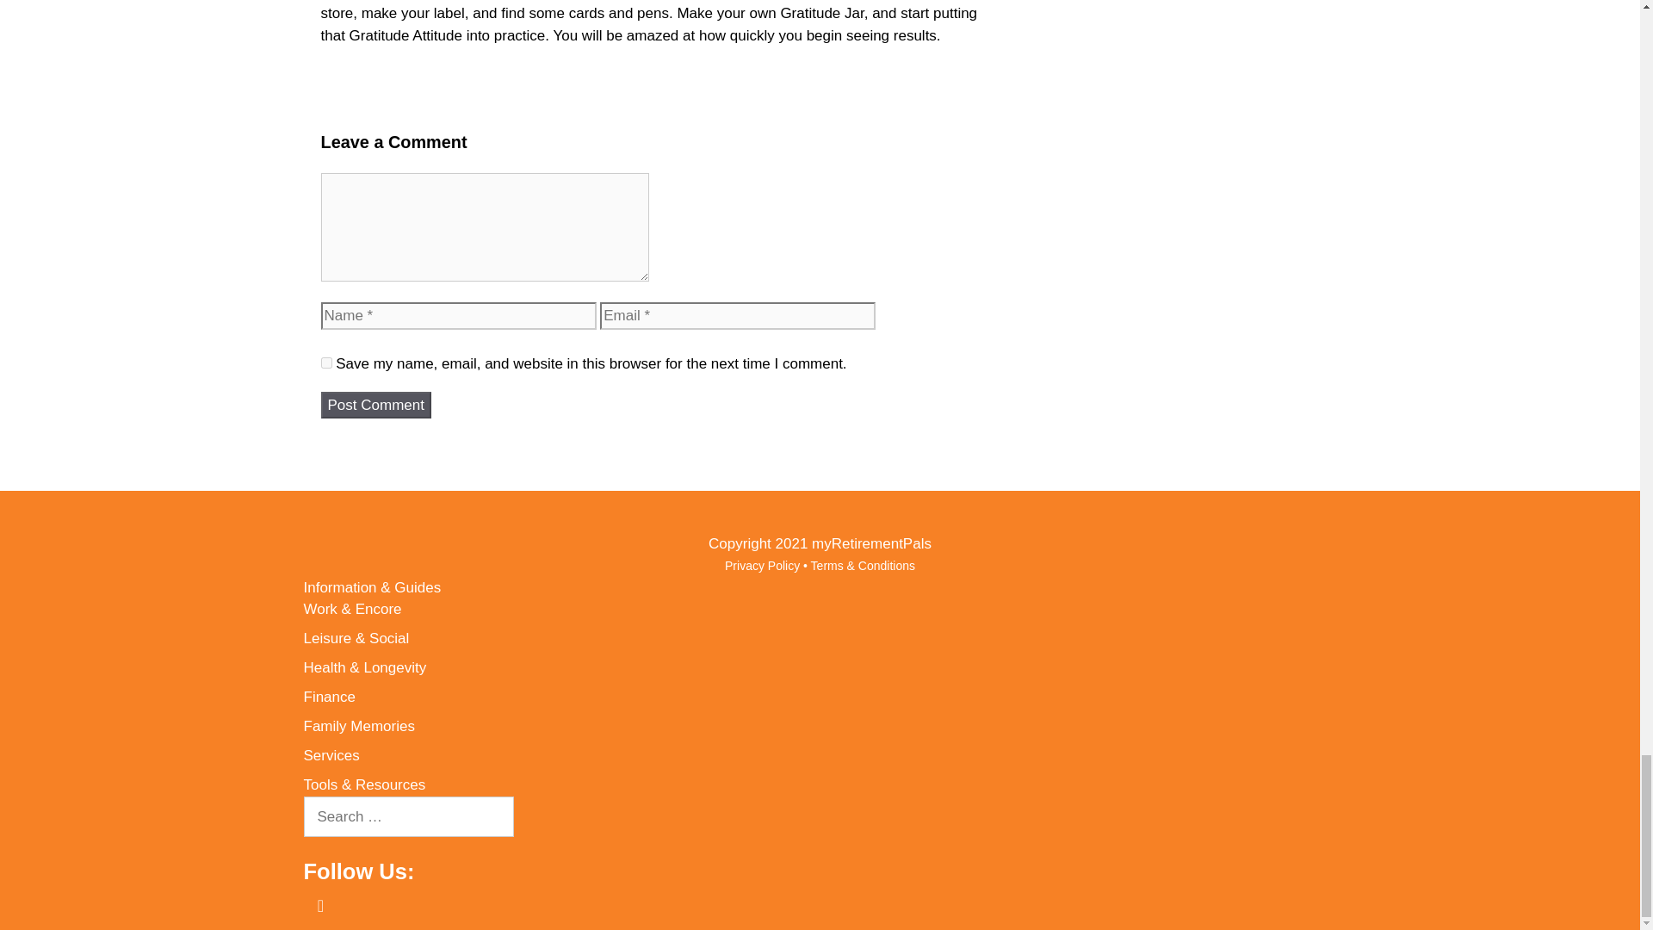  I want to click on Privacy Policy, so click(763, 566).